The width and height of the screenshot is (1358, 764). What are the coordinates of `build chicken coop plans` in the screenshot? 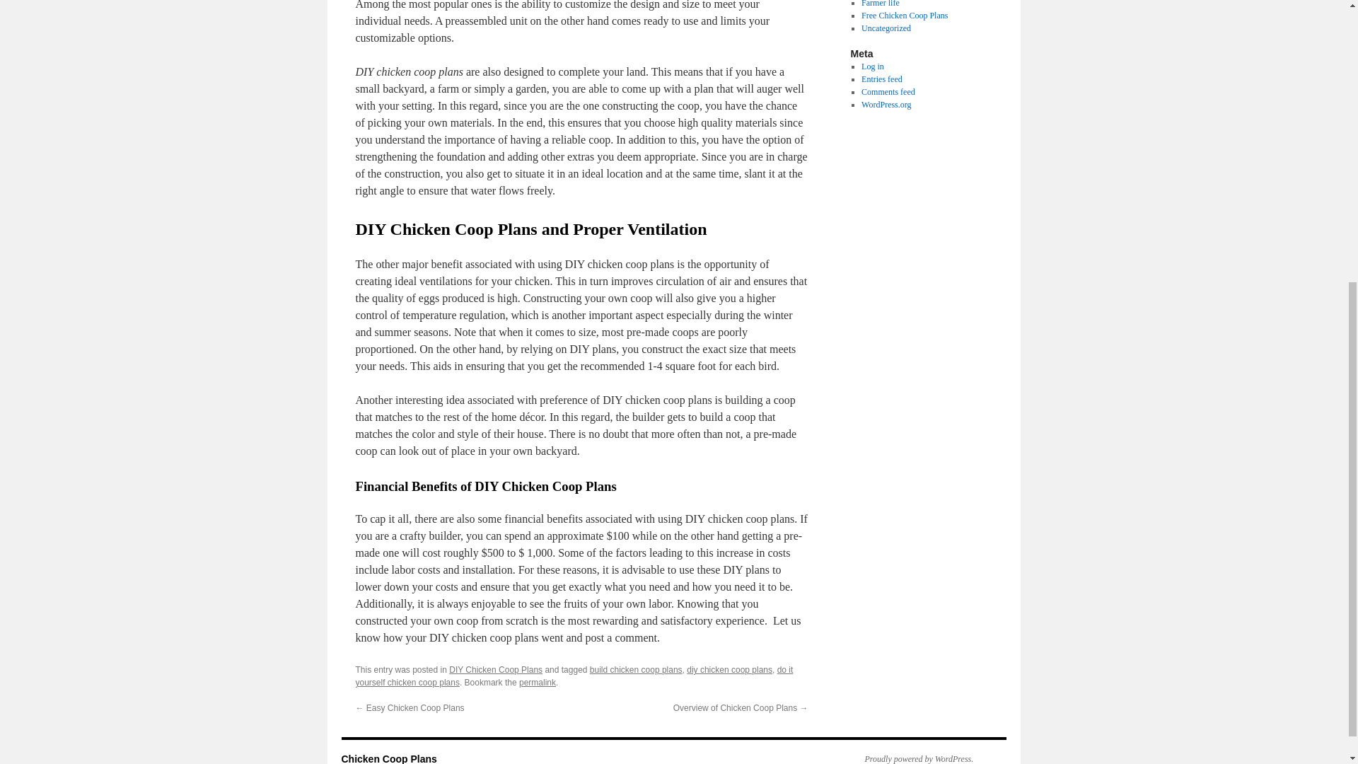 It's located at (636, 669).